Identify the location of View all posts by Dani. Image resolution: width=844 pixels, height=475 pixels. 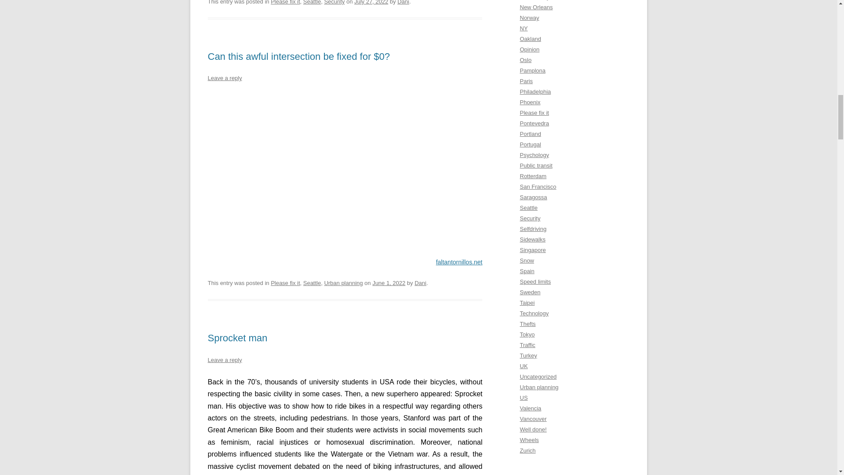
(420, 283).